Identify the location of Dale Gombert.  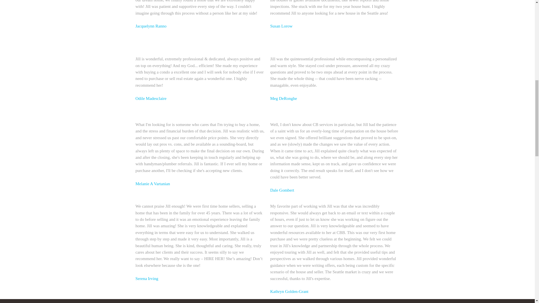
(282, 190).